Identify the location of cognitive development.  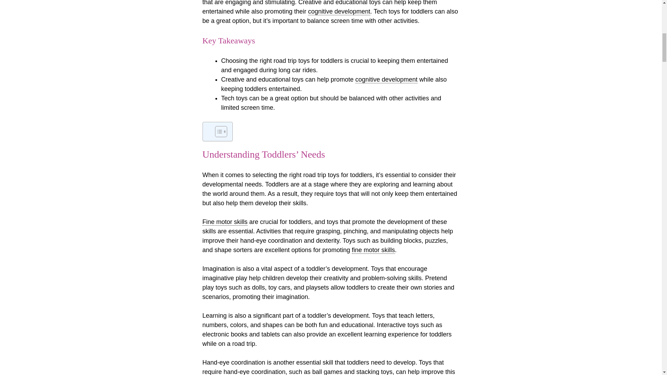
(386, 80).